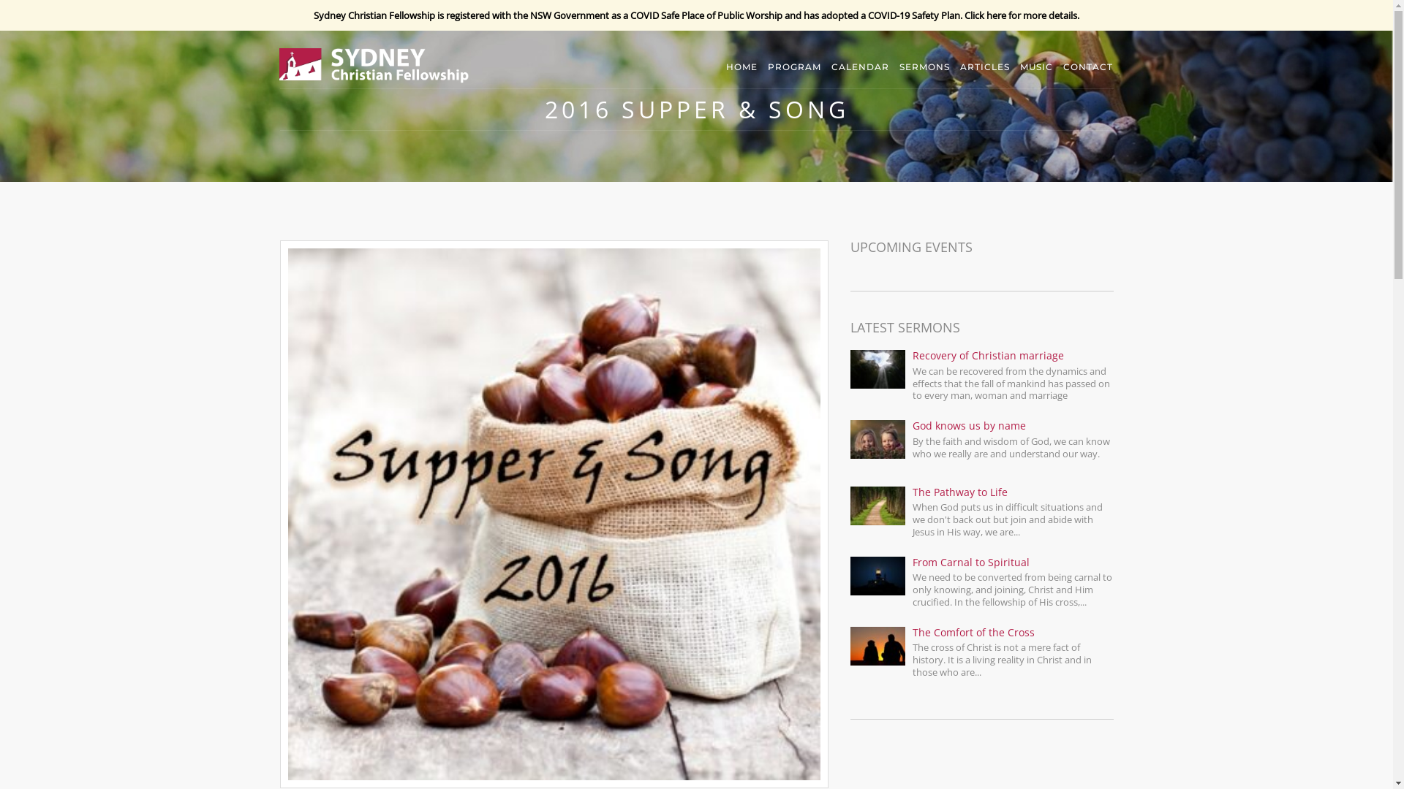 This screenshot has width=1404, height=789. What do you see at coordinates (1031, 66) in the screenshot?
I see `MUSIC` at bounding box center [1031, 66].